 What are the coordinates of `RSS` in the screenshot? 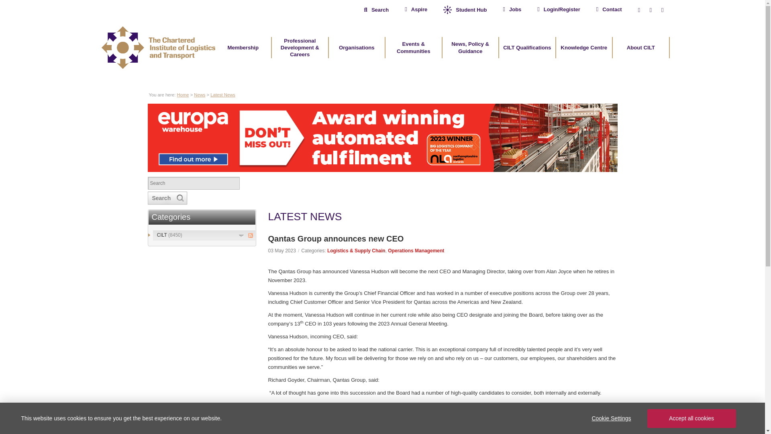 It's located at (251, 235).